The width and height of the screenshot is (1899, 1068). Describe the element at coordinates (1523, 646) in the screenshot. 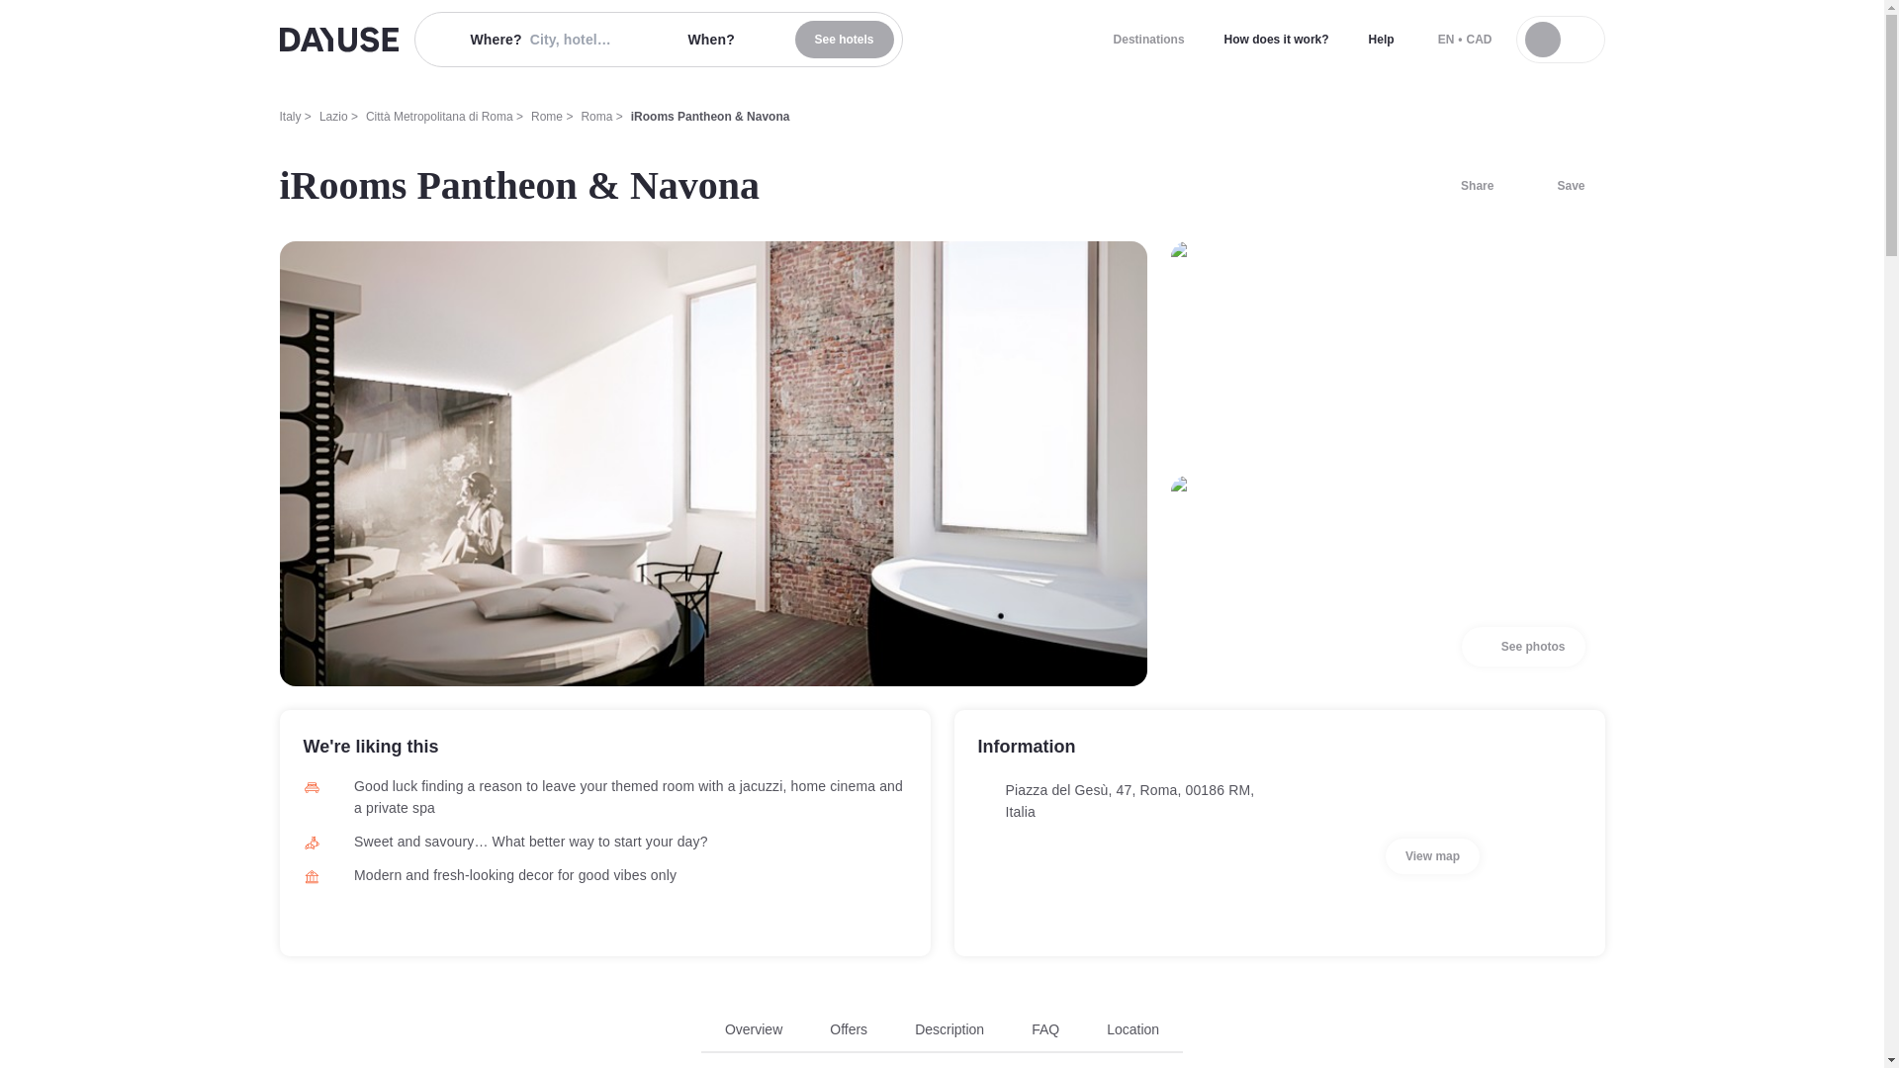

I see `See photos` at that location.